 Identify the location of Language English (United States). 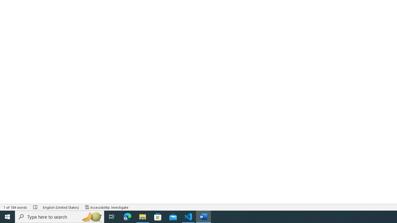
(61, 207).